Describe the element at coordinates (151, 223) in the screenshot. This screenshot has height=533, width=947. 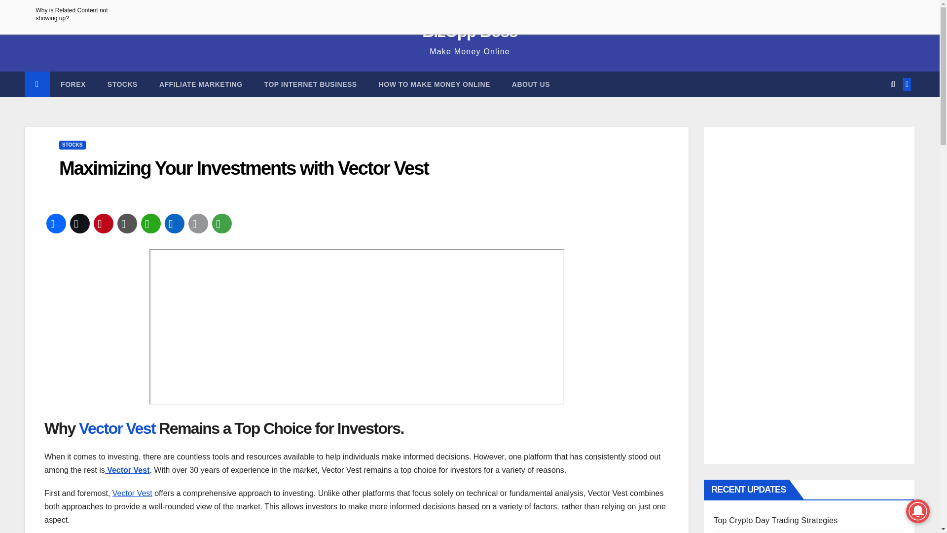
I see `WhatsApp` at that location.